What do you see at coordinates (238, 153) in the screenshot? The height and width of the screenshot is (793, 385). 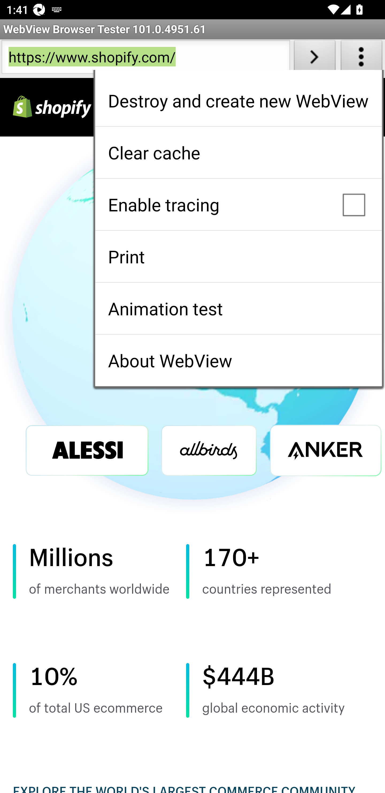 I see `Clear cache` at bounding box center [238, 153].